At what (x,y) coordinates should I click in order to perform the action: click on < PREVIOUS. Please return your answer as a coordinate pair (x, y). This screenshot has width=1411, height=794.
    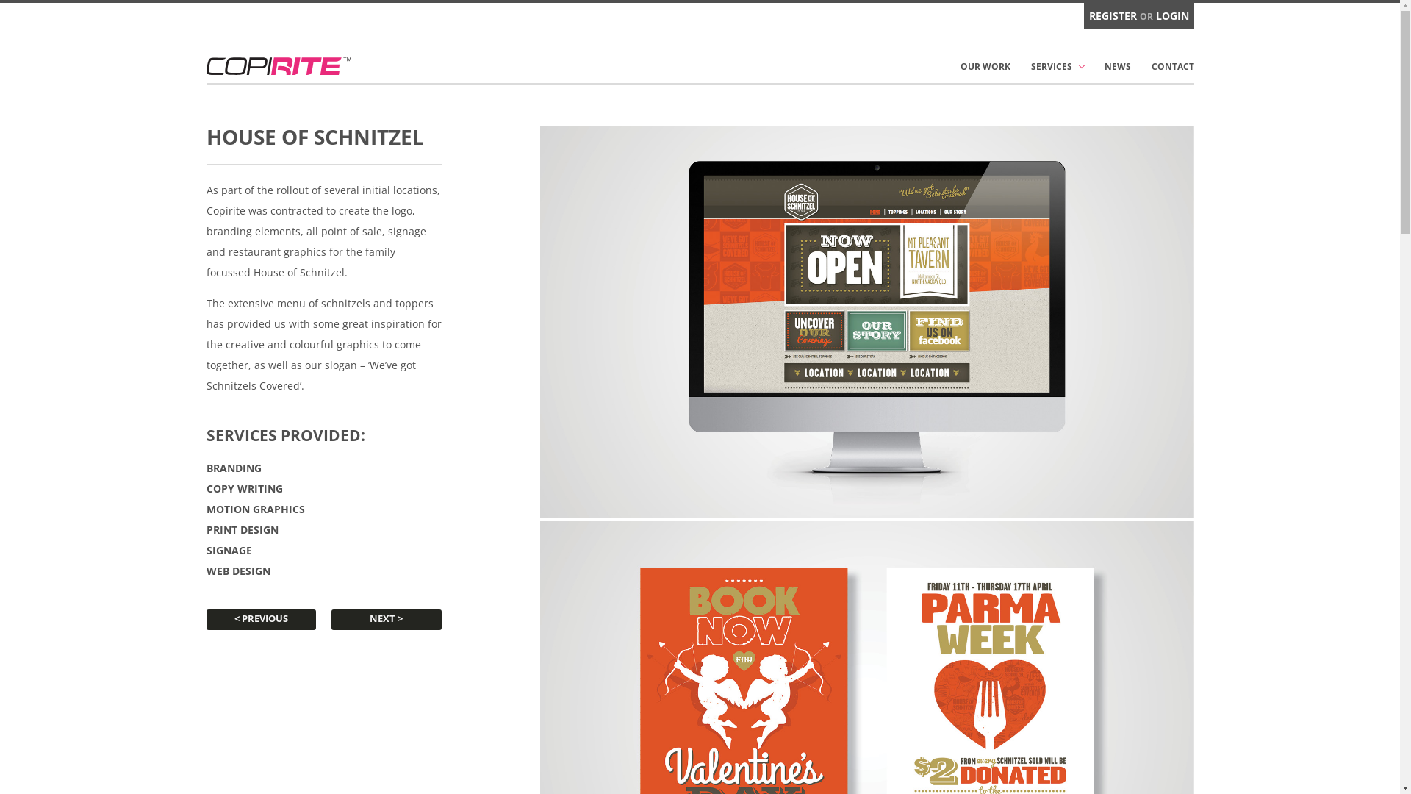
    Looking at the image, I should click on (261, 620).